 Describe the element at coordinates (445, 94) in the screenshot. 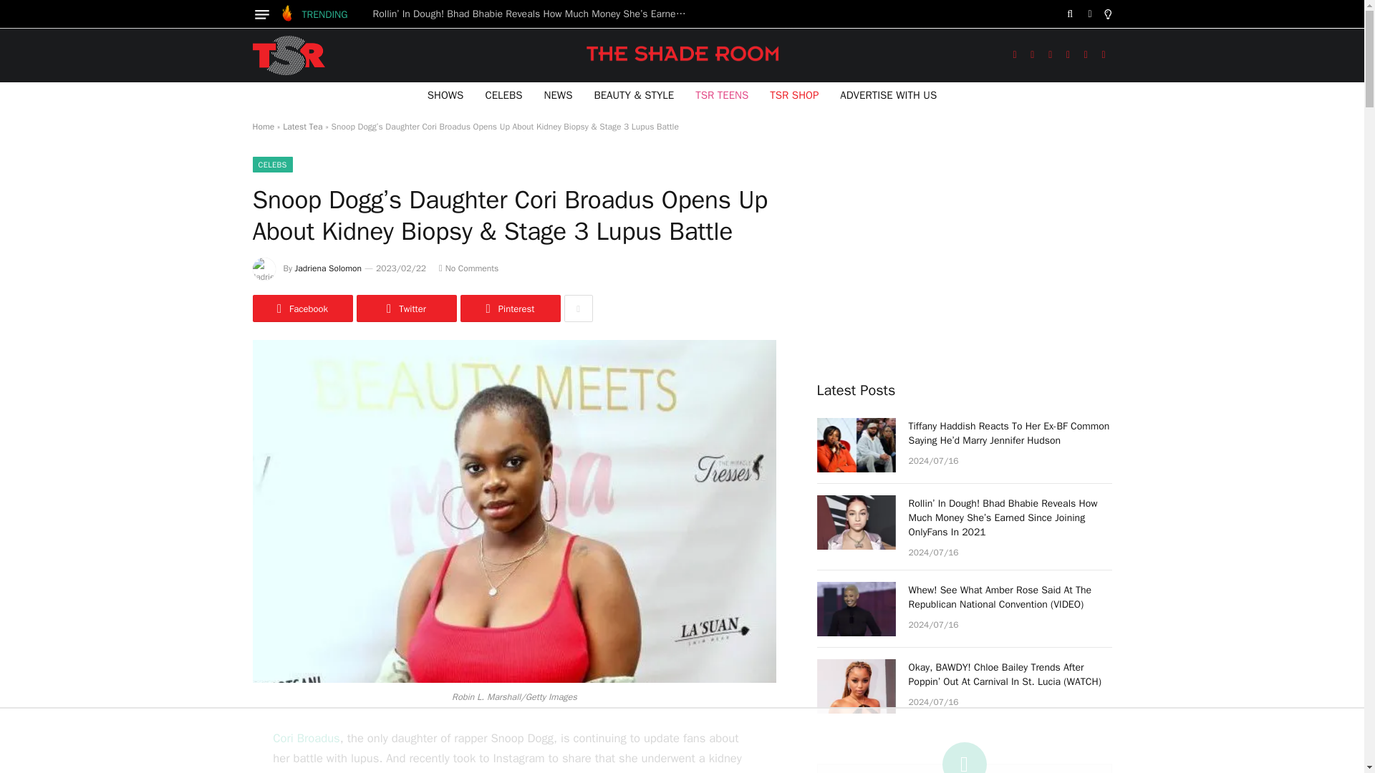

I see `SHOWS` at that location.